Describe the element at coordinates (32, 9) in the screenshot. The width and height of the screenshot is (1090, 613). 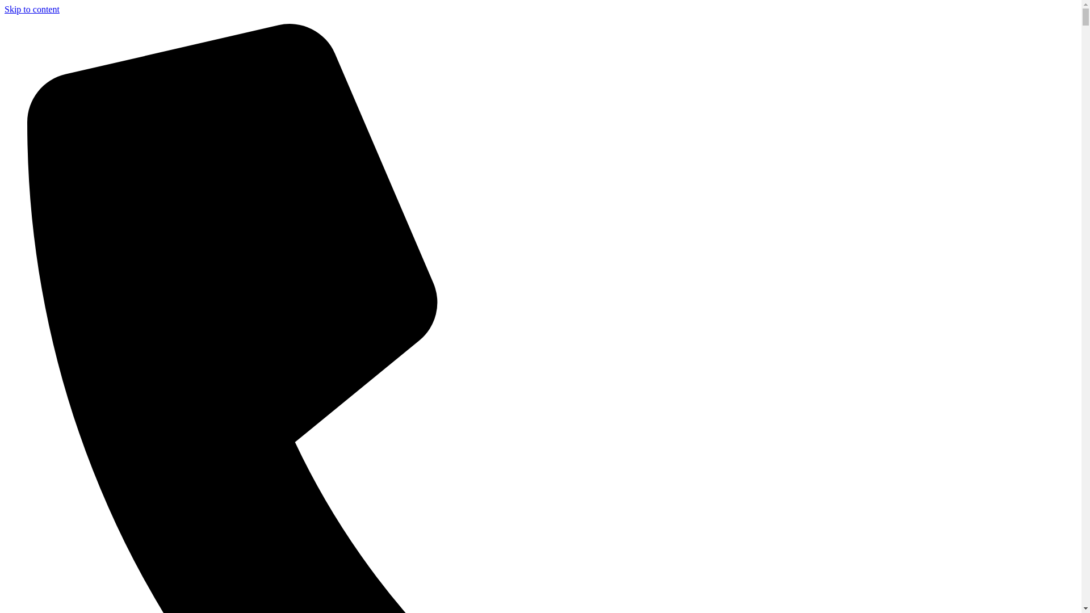
I see `Skip to content` at that location.